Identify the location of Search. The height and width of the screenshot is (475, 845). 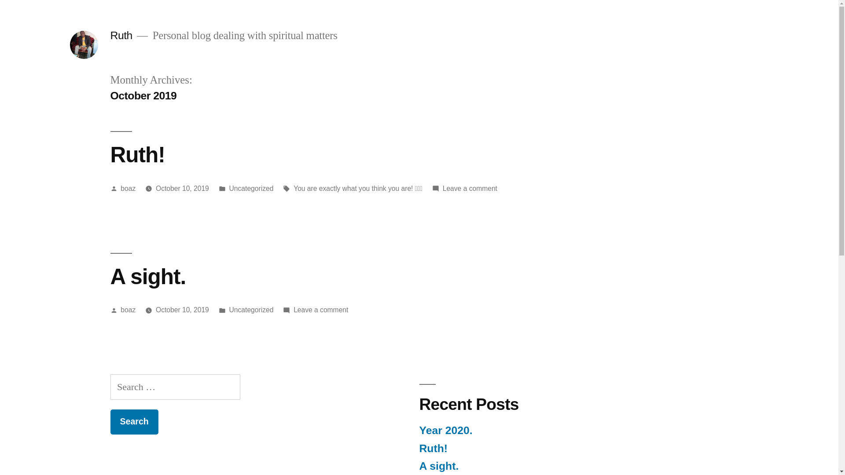
(134, 422).